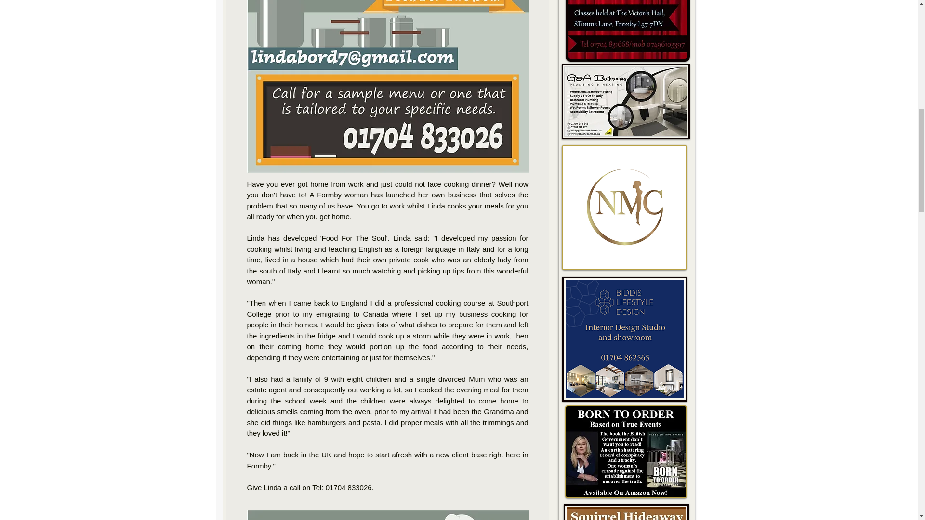  Describe the element at coordinates (627, 31) in the screenshot. I see `Formby School of Dancing and Performing ` at that location.